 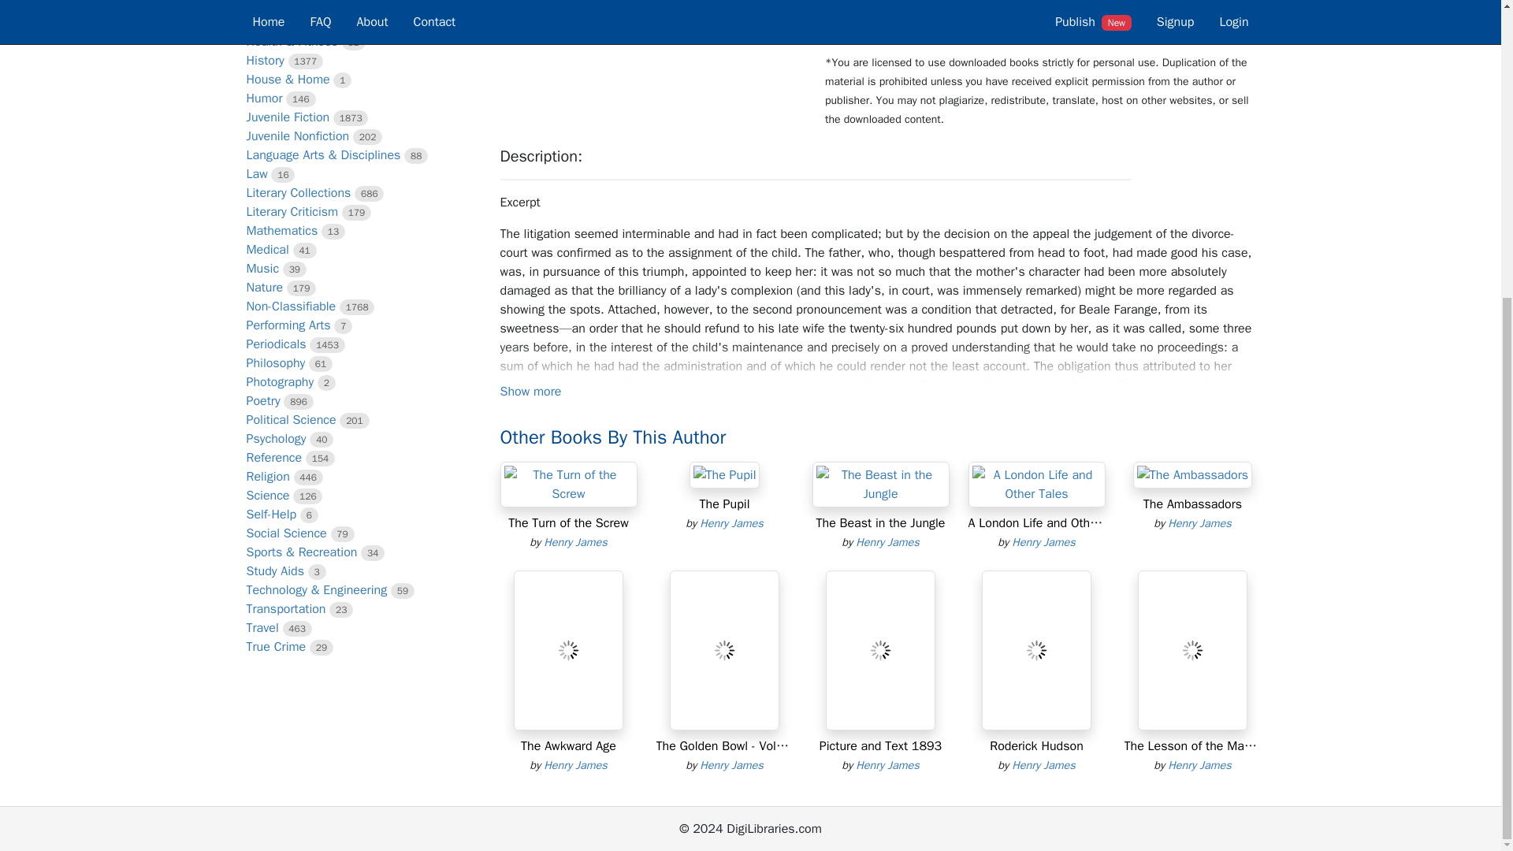 What do you see at coordinates (287, 117) in the screenshot?
I see `Juvenile Fiction` at bounding box center [287, 117].